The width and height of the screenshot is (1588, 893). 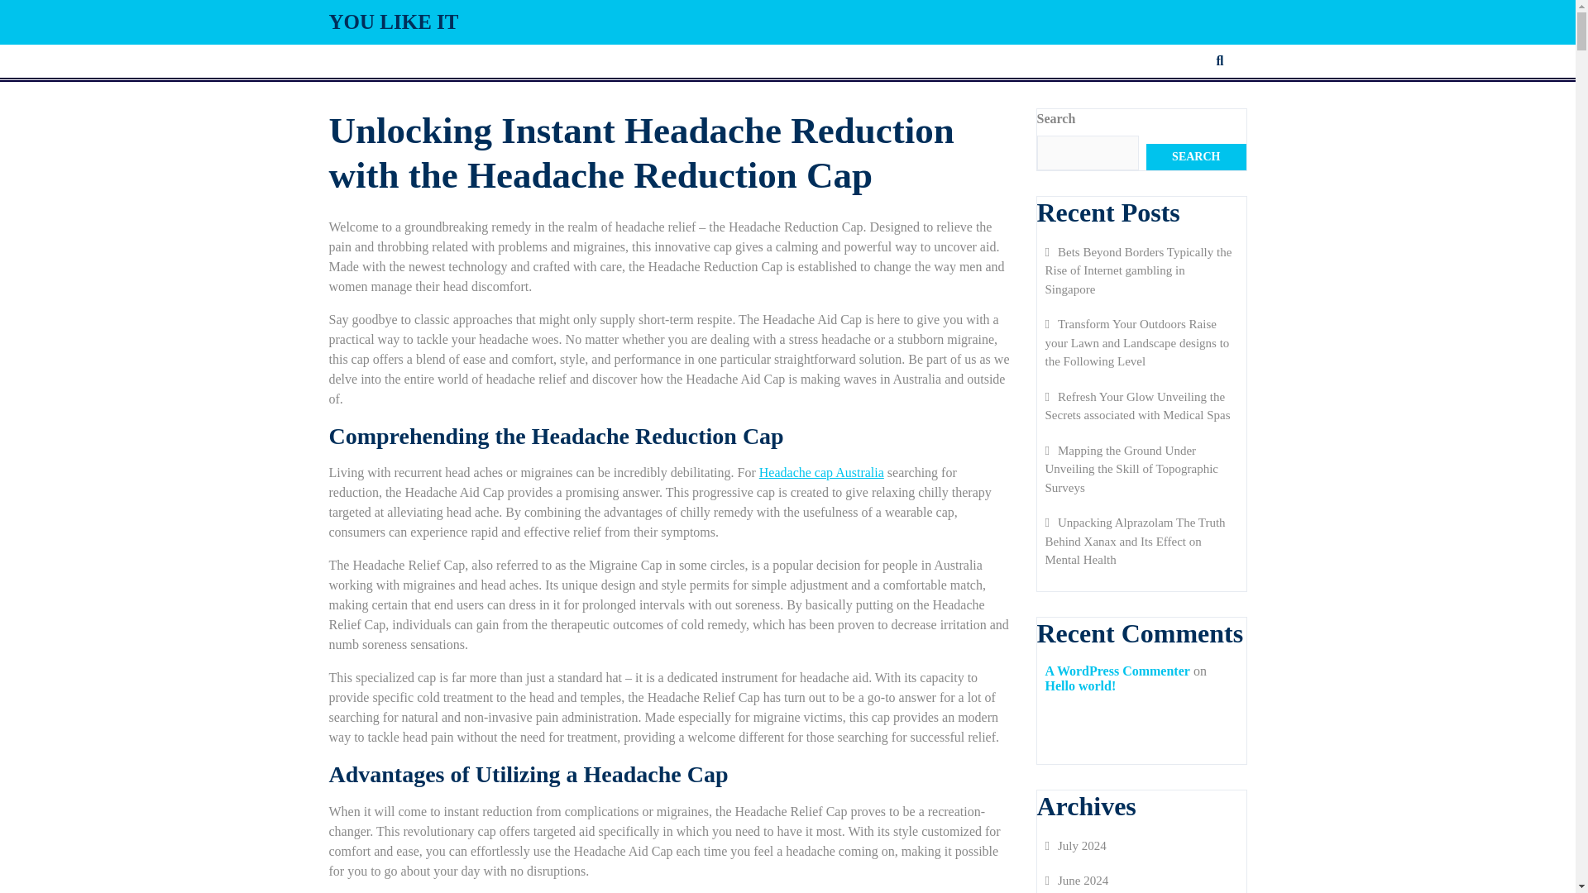 I want to click on A WordPress Commenter, so click(x=1117, y=671).